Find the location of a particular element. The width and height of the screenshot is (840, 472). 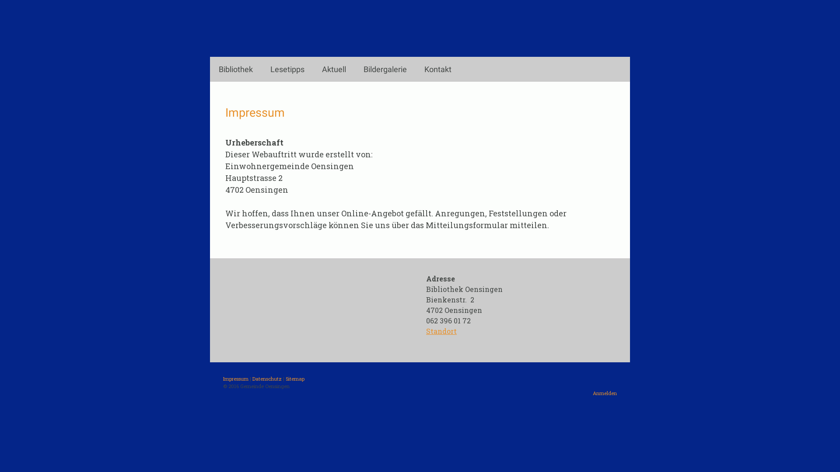

Impressum is located at coordinates (236, 378).